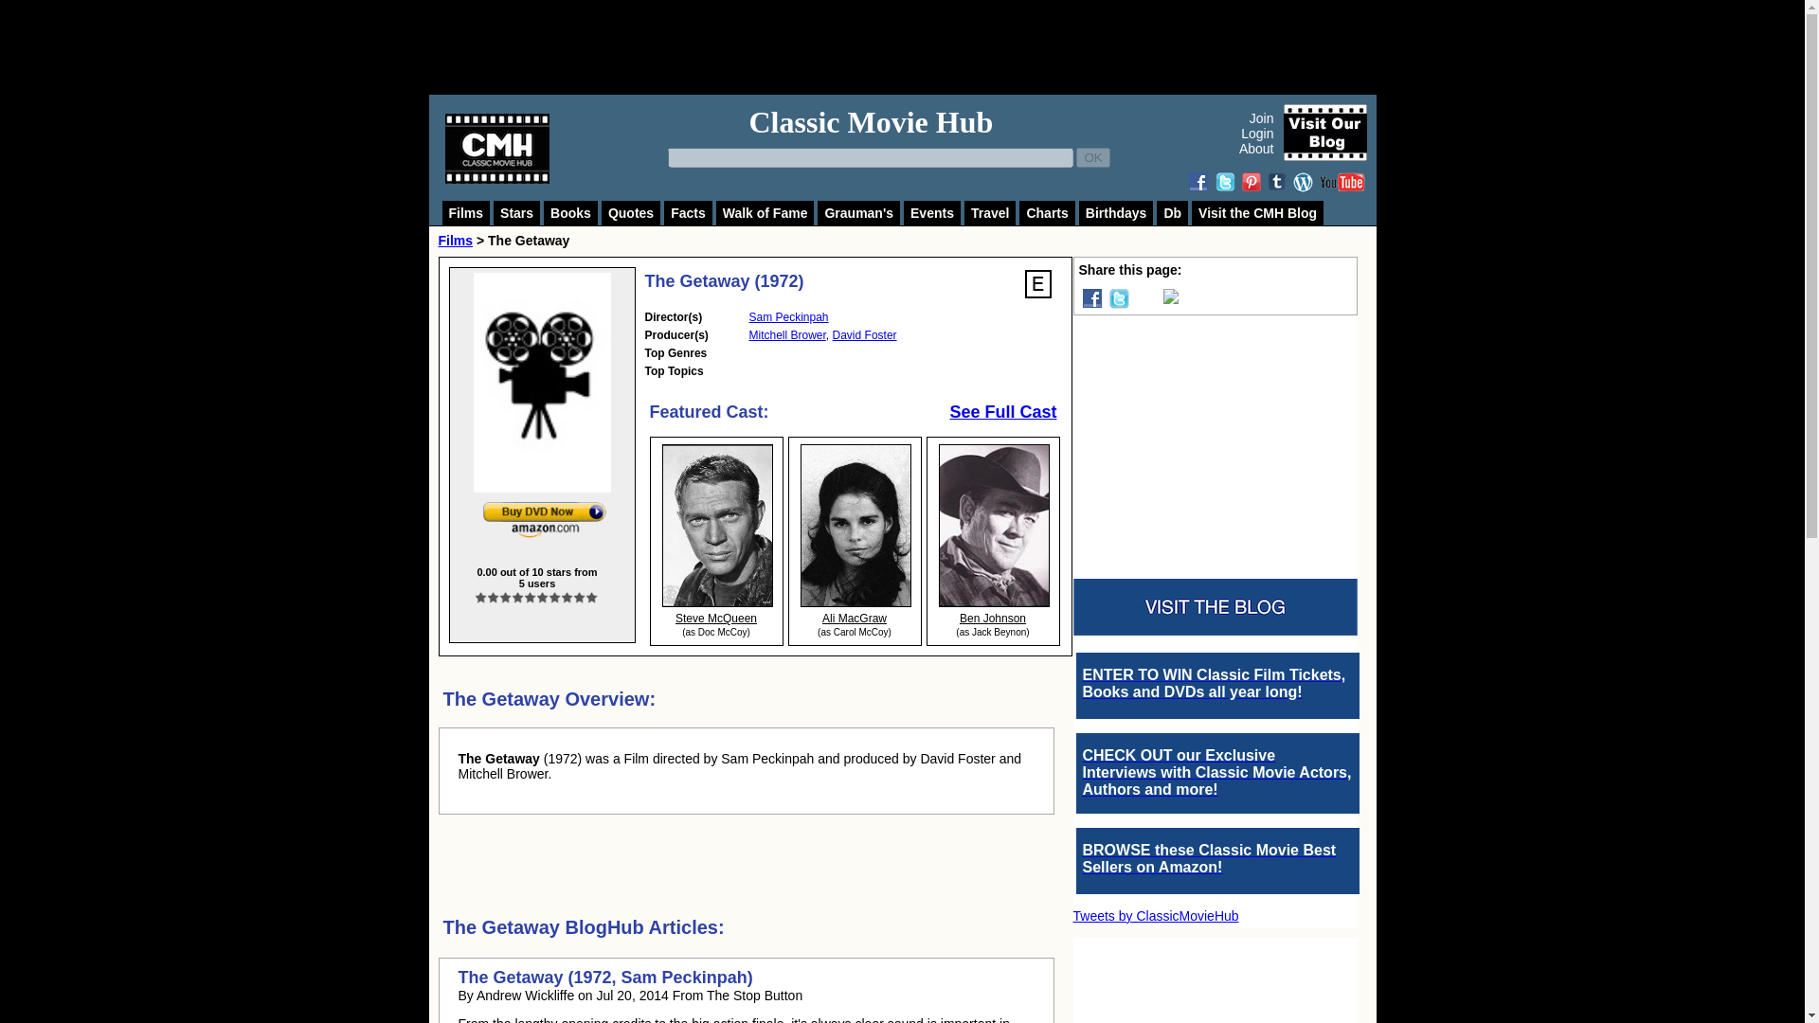 This screenshot has width=1819, height=1023. What do you see at coordinates (688, 212) in the screenshot?
I see `Facts` at bounding box center [688, 212].